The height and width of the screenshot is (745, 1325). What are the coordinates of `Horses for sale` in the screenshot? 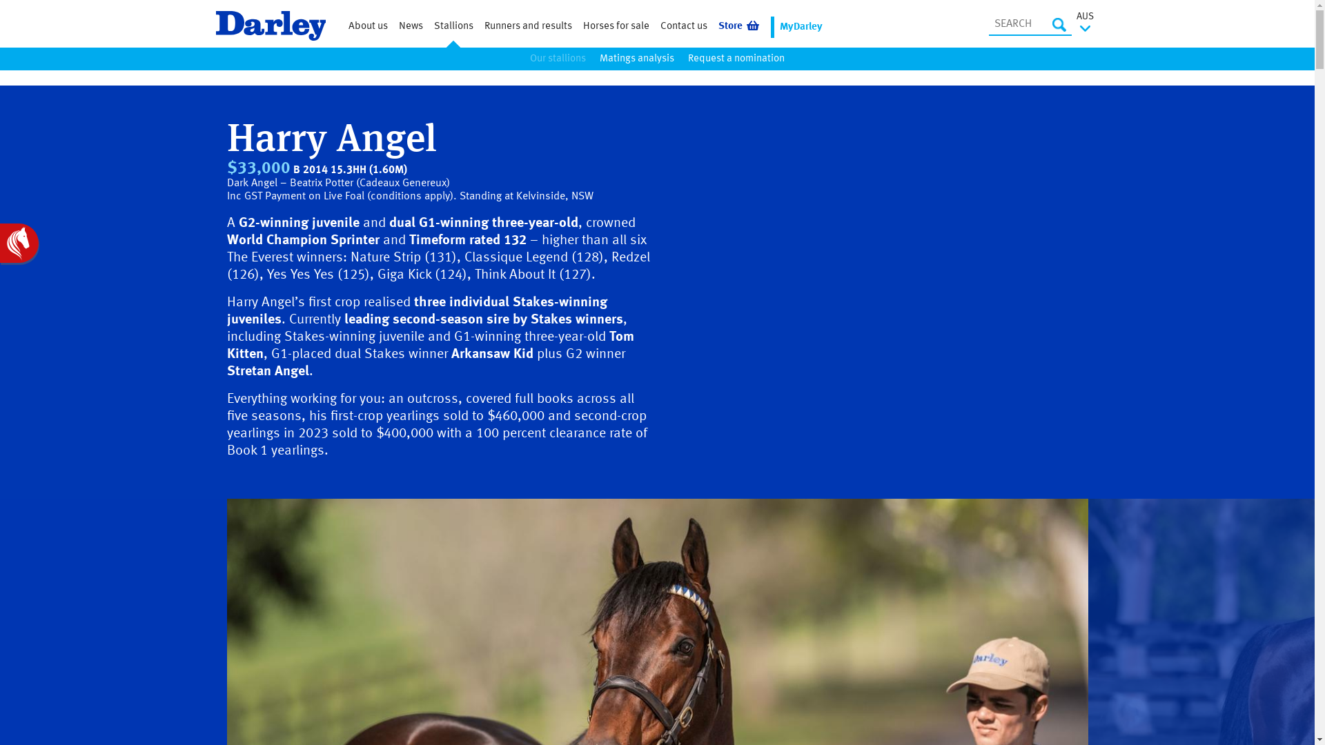 It's located at (616, 27).